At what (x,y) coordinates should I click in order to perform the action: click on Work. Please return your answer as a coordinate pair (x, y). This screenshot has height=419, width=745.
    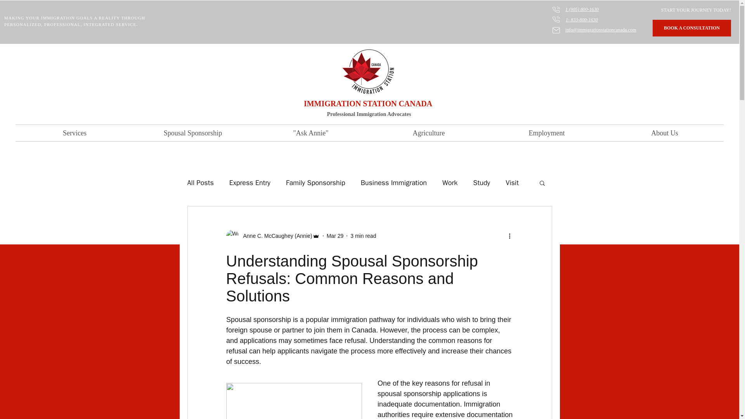
    Looking at the image, I should click on (450, 182).